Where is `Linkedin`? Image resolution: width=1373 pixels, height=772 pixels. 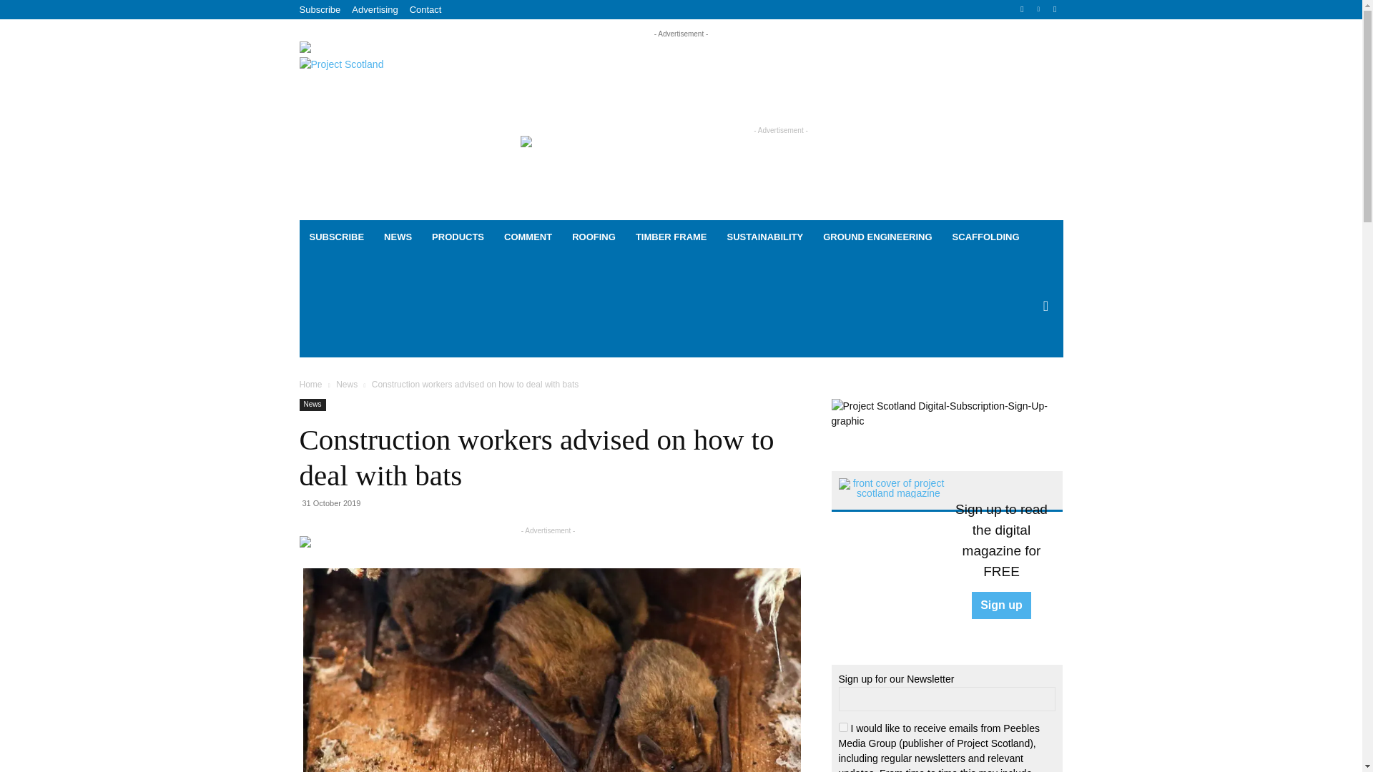
Linkedin is located at coordinates (1038, 9).